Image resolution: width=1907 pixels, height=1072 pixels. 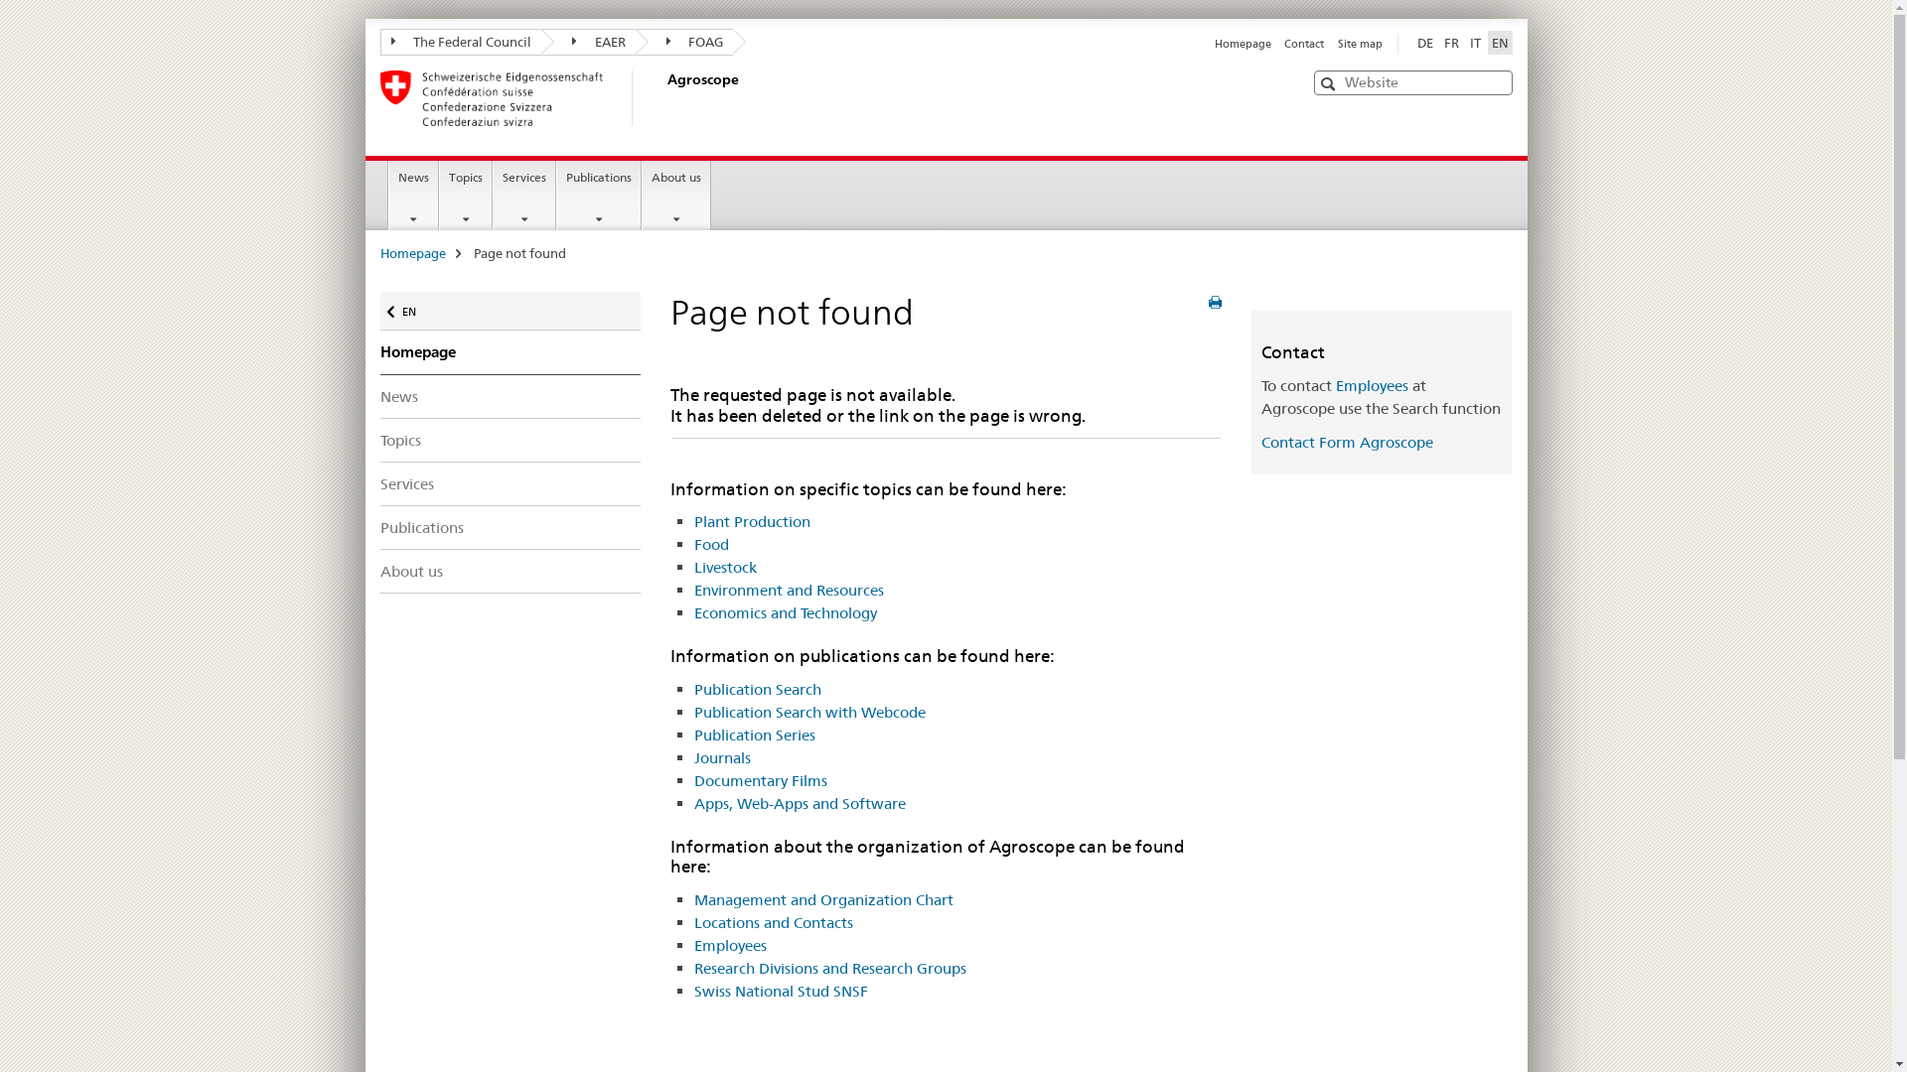 I want to click on Swiss National Stud SNSF, so click(x=781, y=991).